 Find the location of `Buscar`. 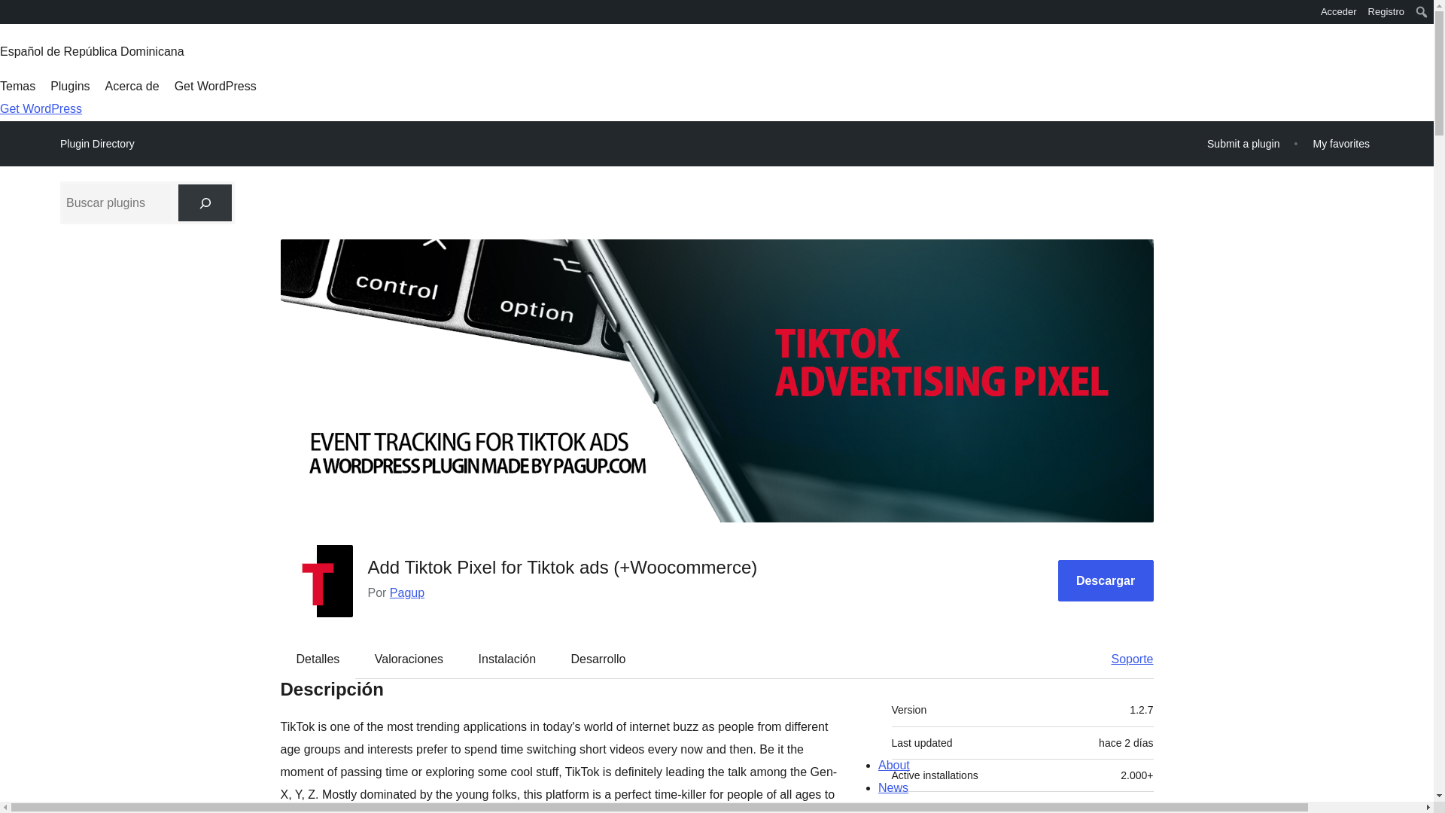

Buscar is located at coordinates (17, 14).